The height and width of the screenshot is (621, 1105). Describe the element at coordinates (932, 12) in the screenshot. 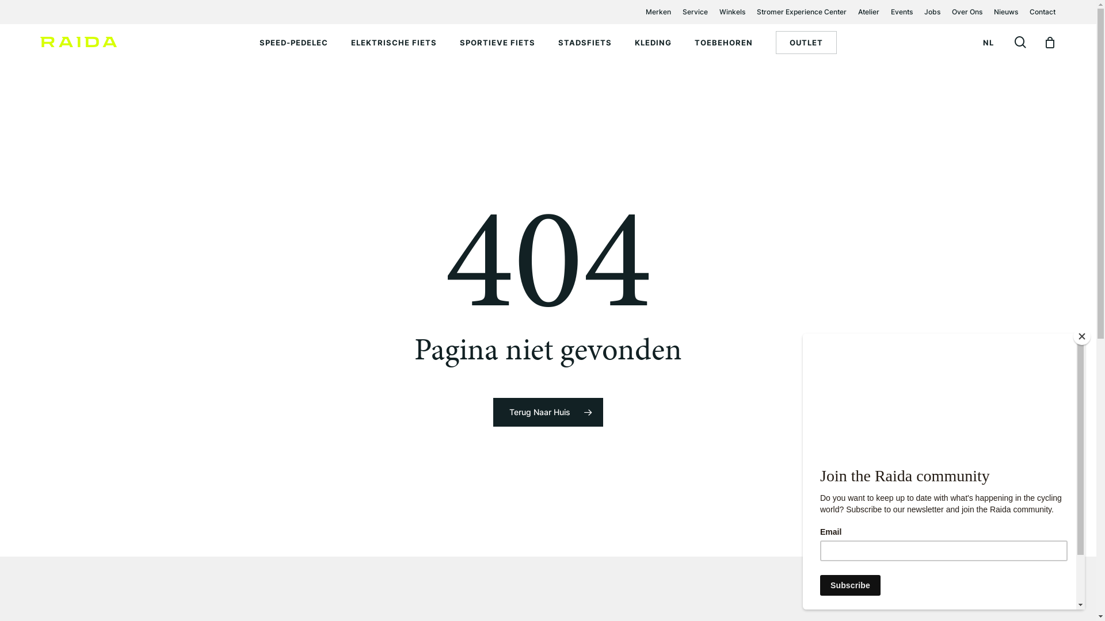

I see `Jobs` at that location.